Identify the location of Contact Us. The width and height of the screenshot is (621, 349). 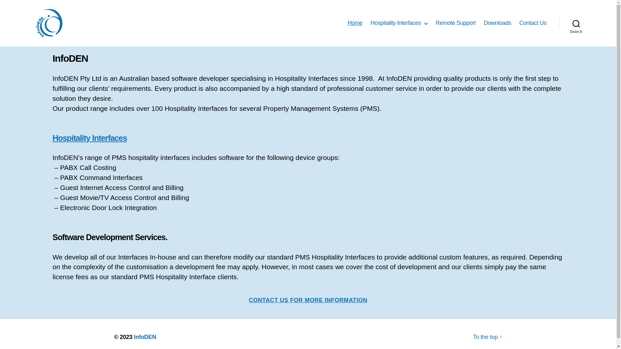
(533, 23).